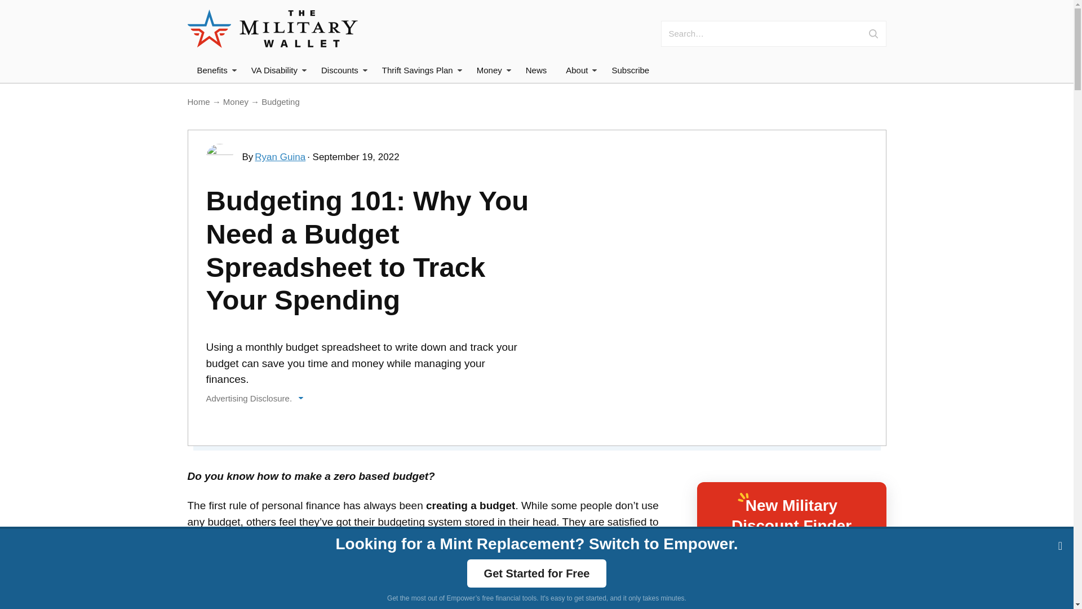  What do you see at coordinates (215, 70) in the screenshot?
I see `Benefits` at bounding box center [215, 70].